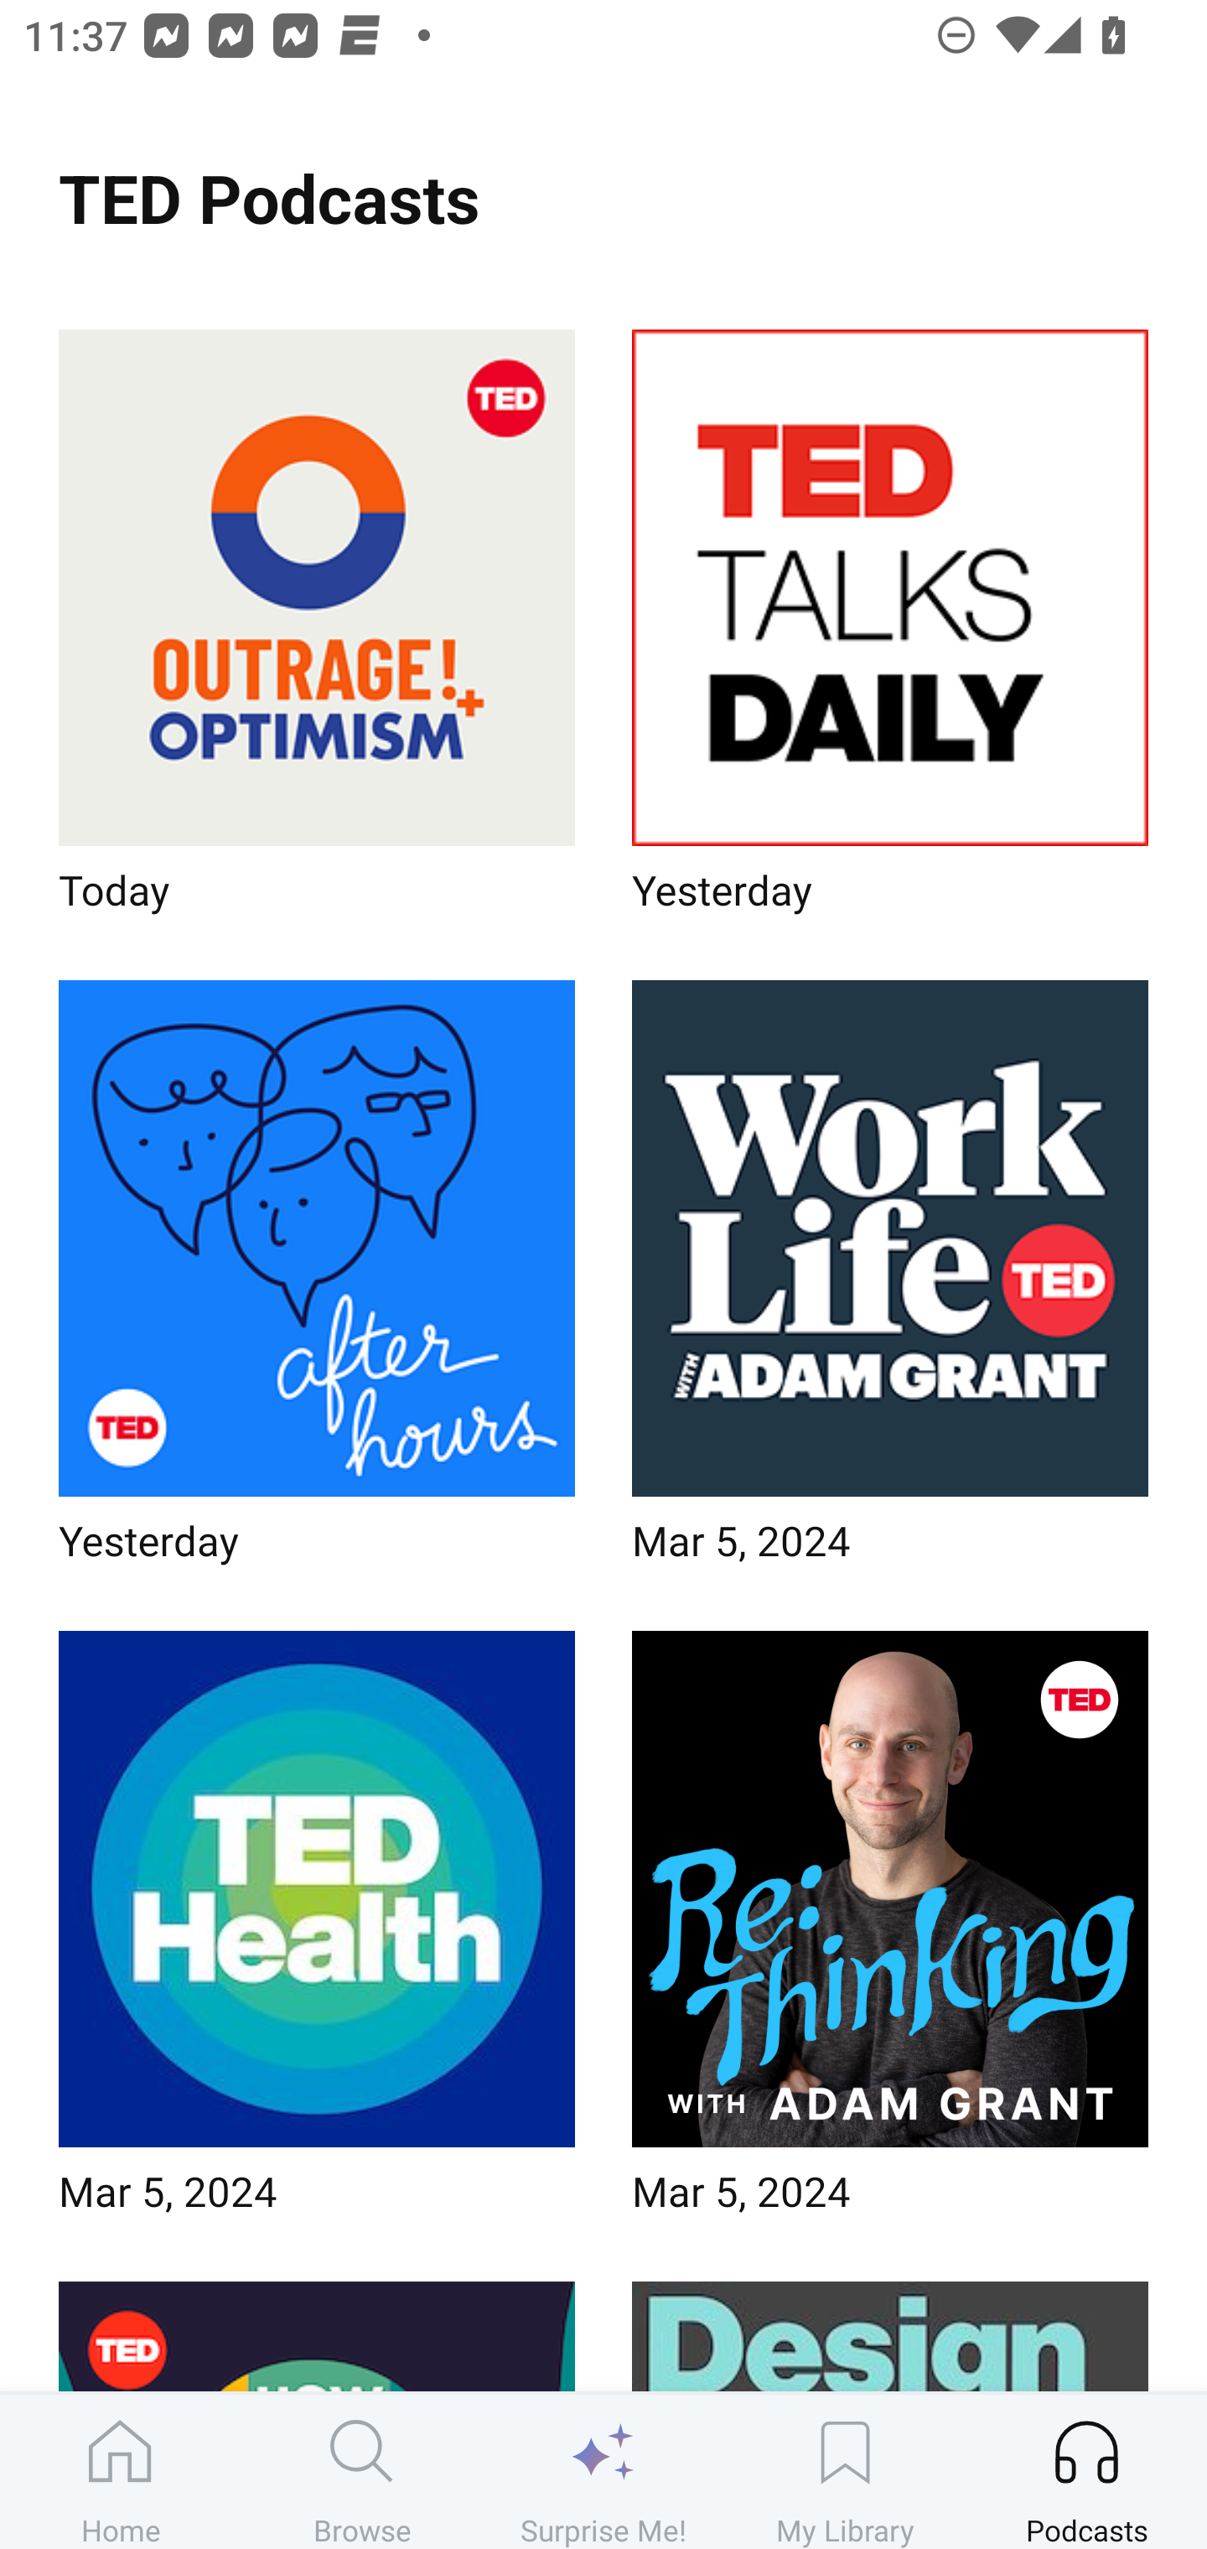 This screenshot has width=1207, height=2549. I want to click on Mar 5, 2024, so click(317, 1934).